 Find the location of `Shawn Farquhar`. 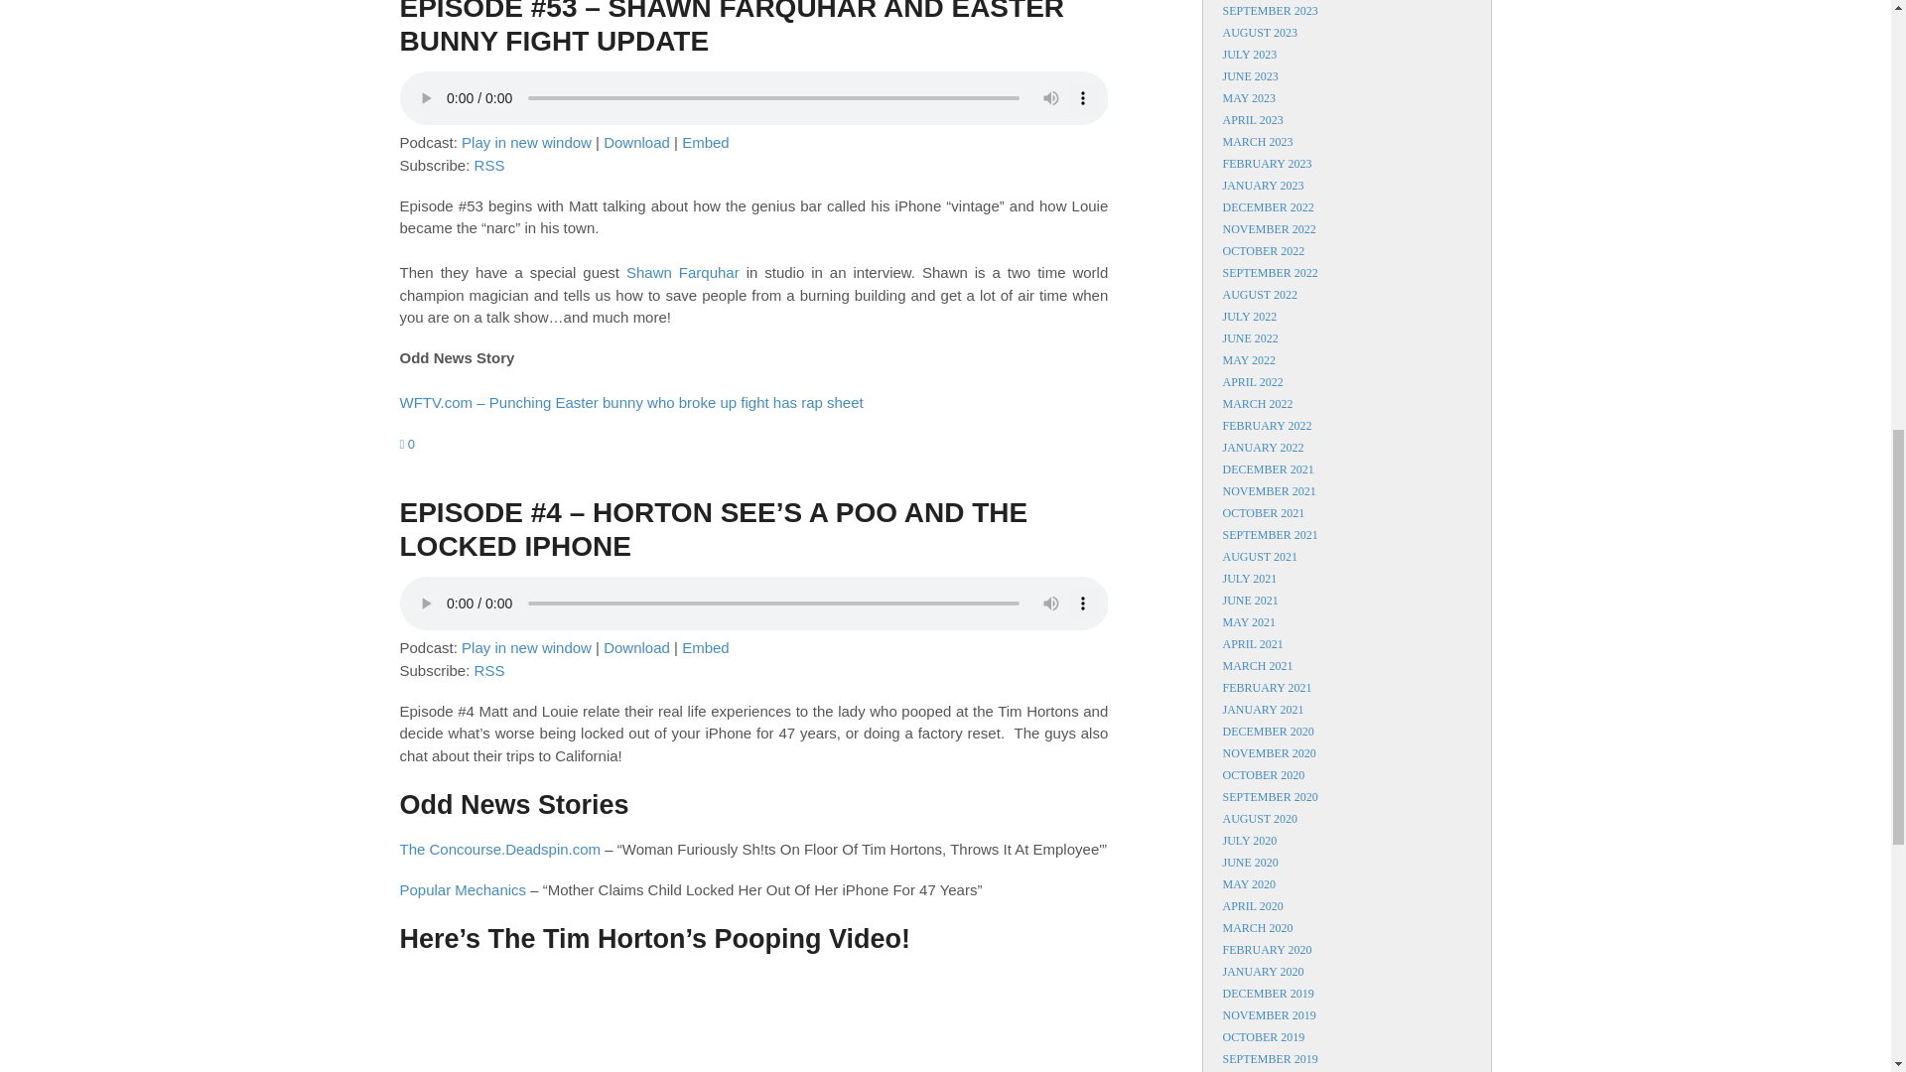

Shawn Farquhar is located at coordinates (683, 272).